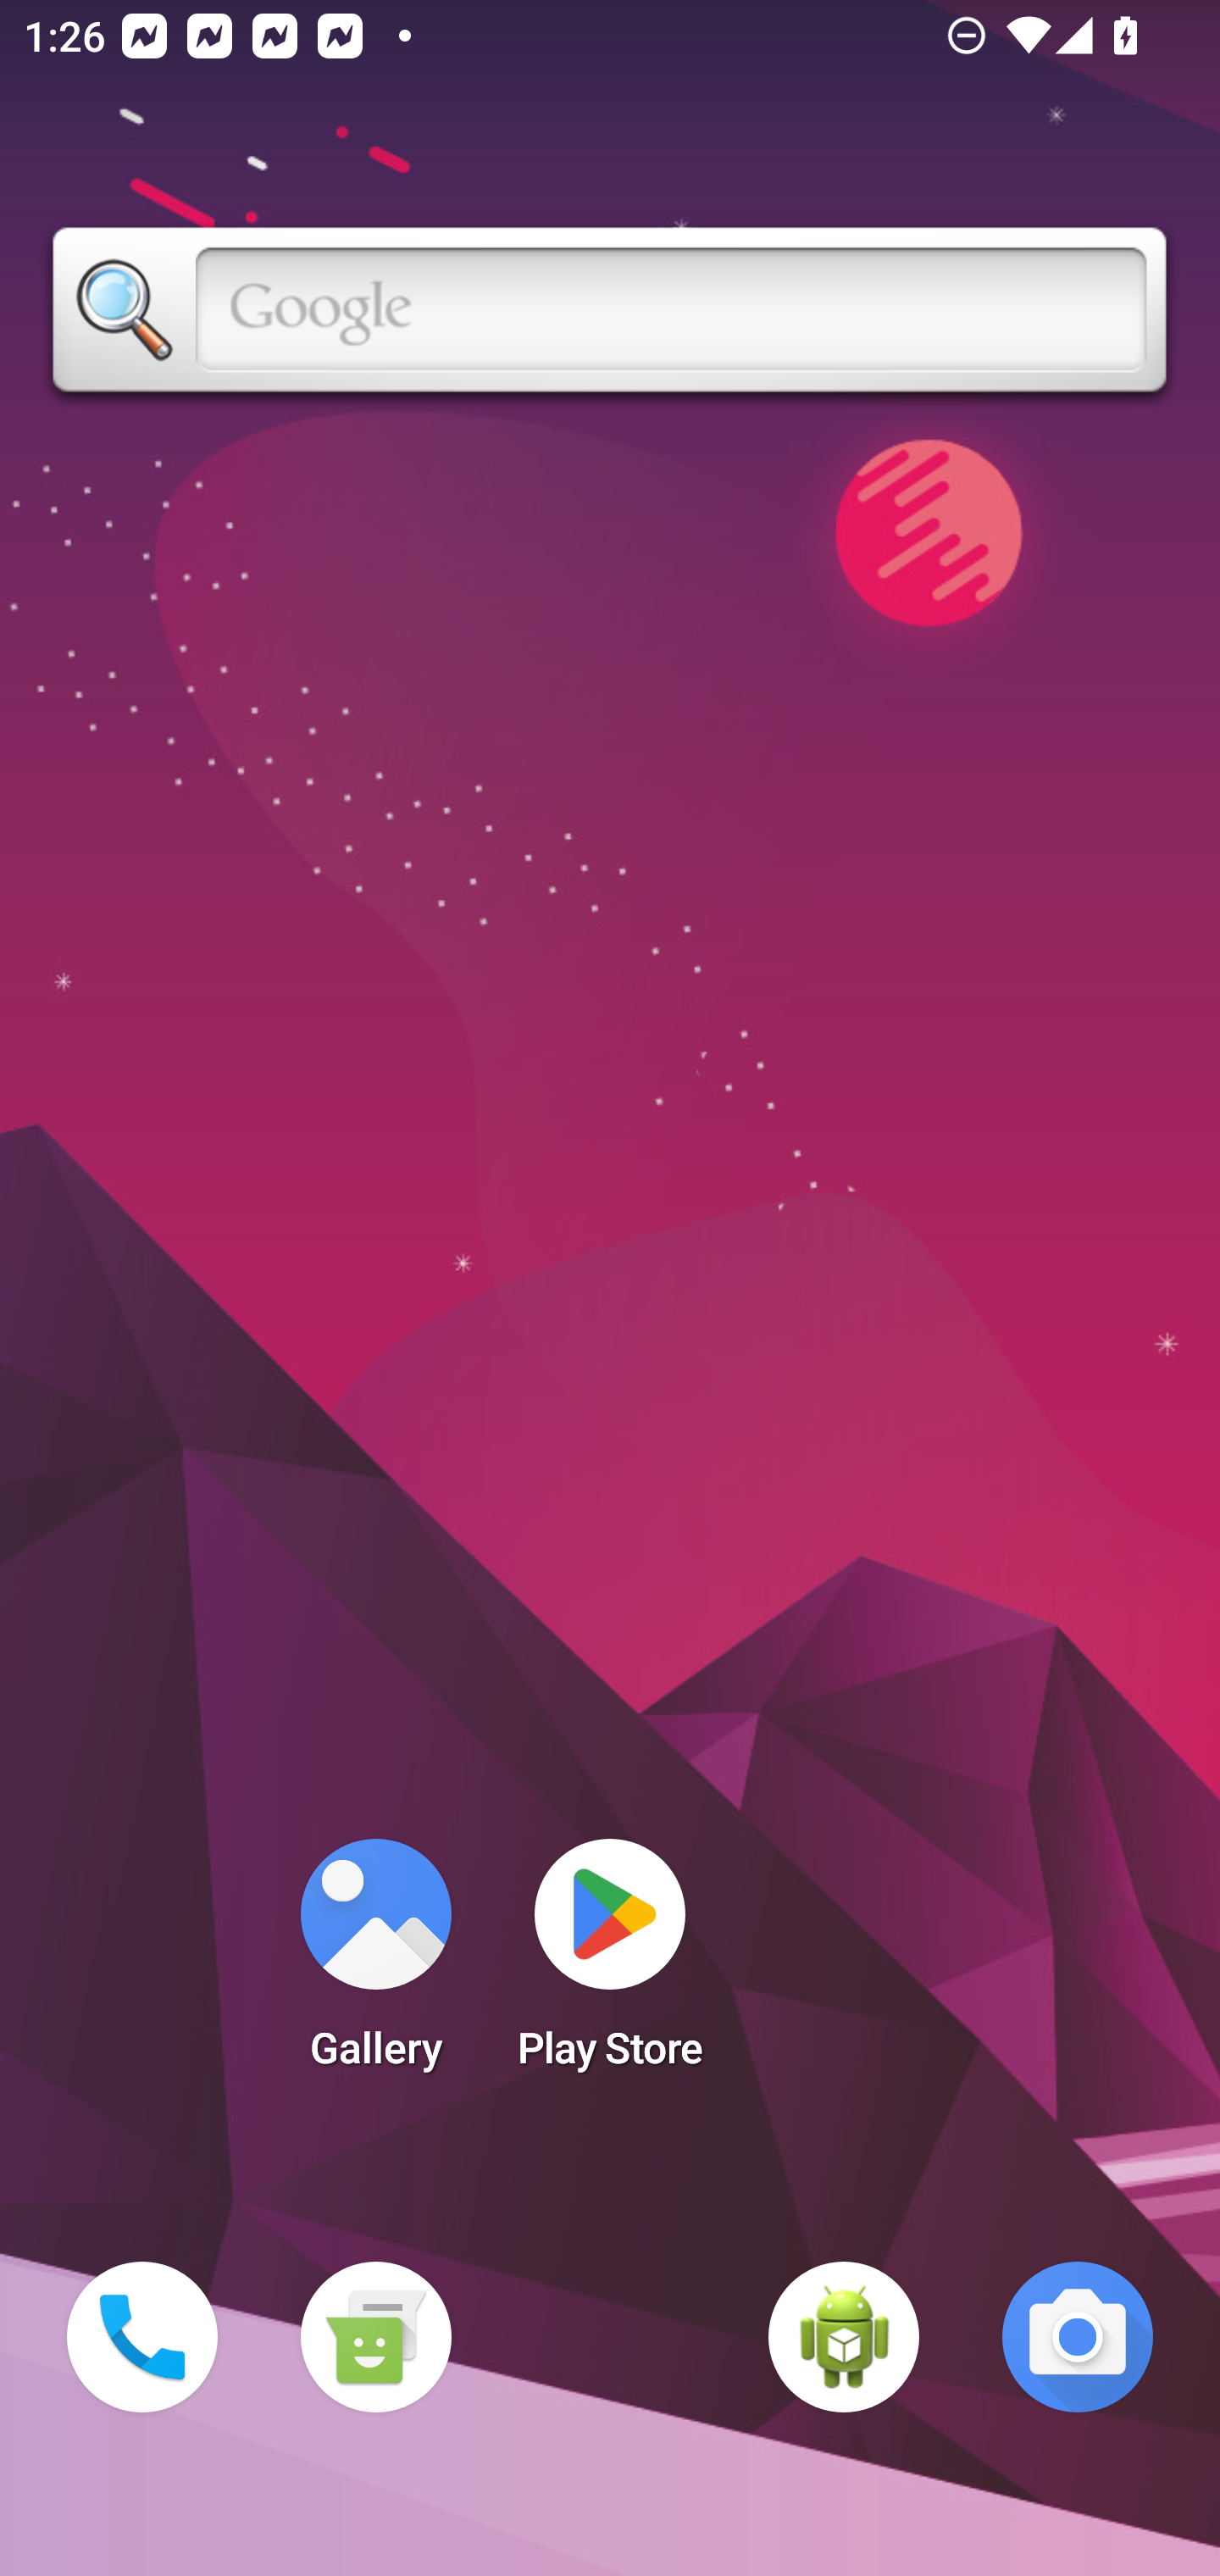 This screenshot has height=2576, width=1220. Describe the element at coordinates (1078, 2337) in the screenshot. I see `Camera` at that location.